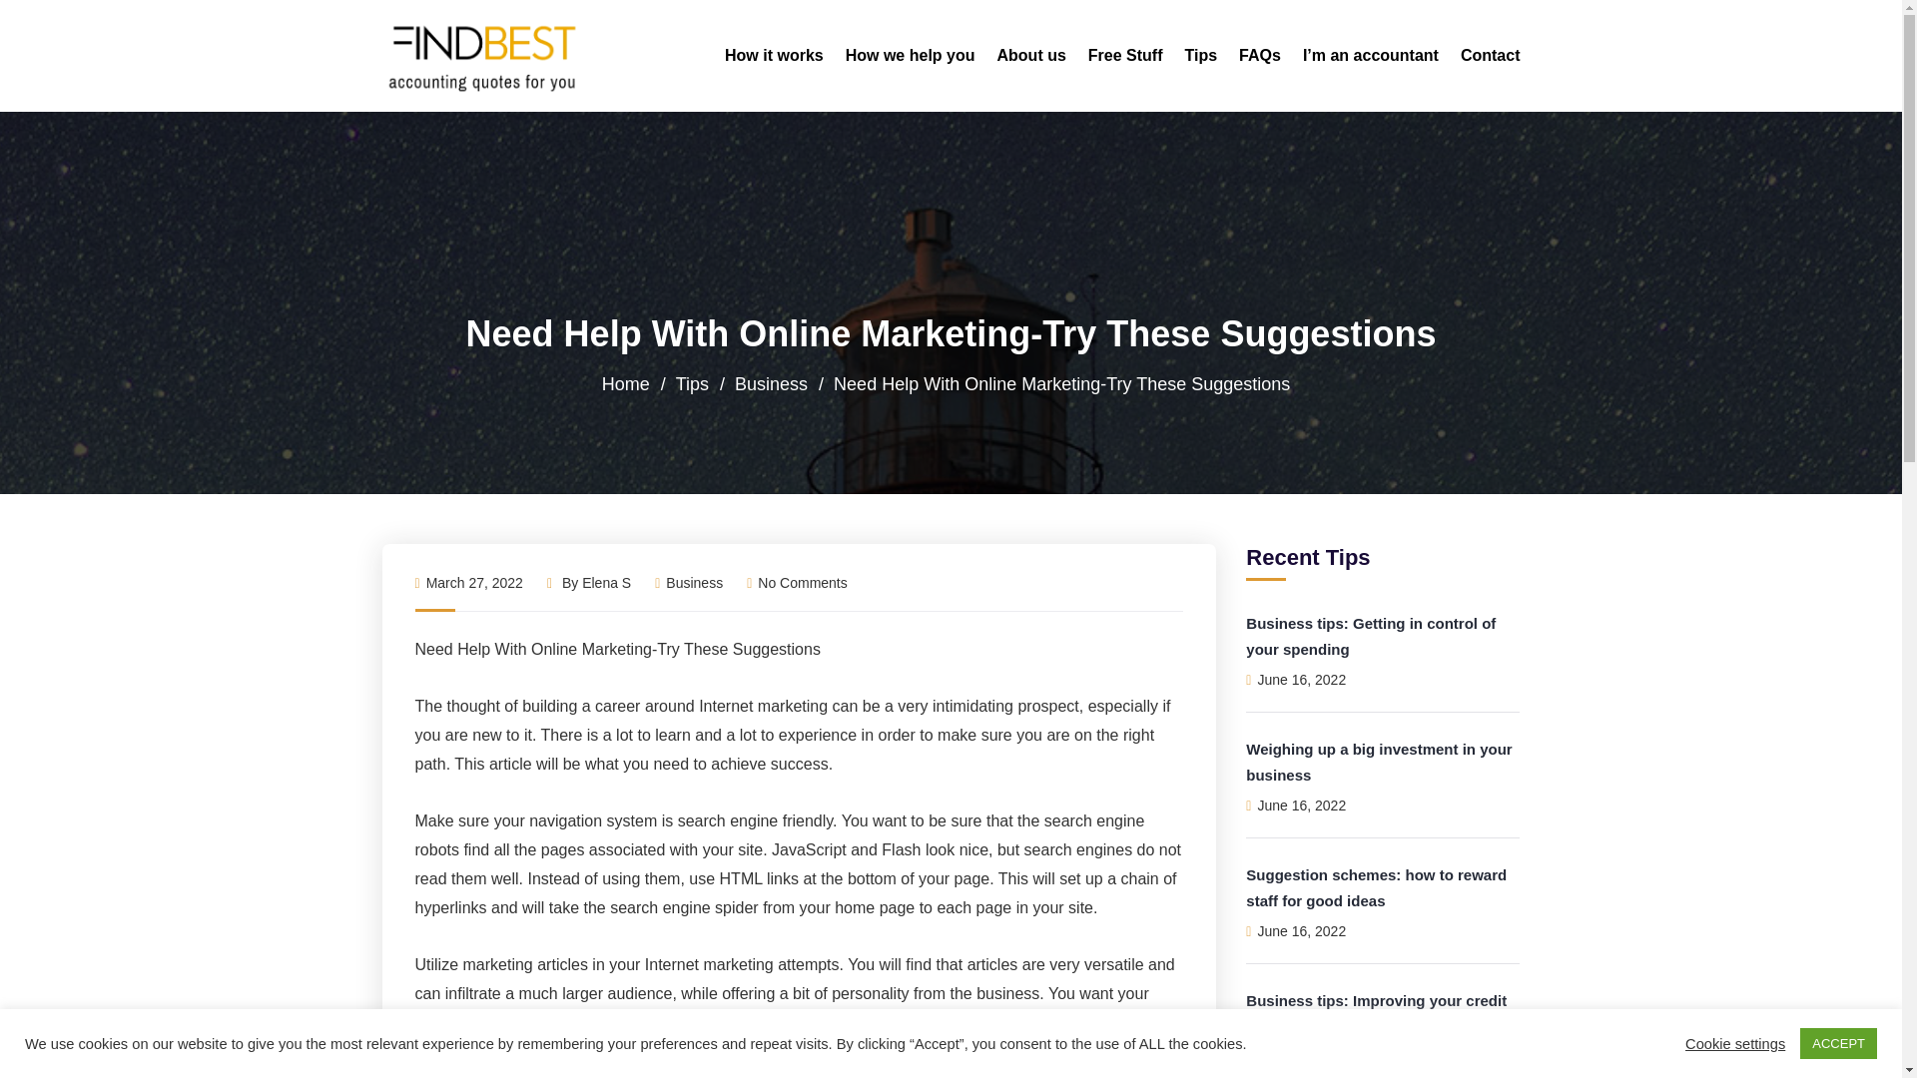  What do you see at coordinates (1126, 56) in the screenshot?
I see `Free Stuff` at bounding box center [1126, 56].